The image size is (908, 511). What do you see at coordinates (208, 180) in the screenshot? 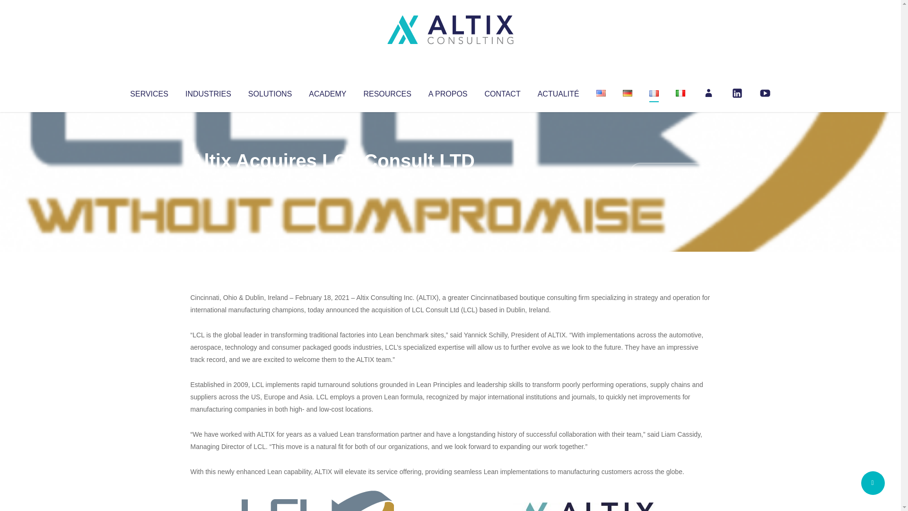
I see `Altix` at bounding box center [208, 180].